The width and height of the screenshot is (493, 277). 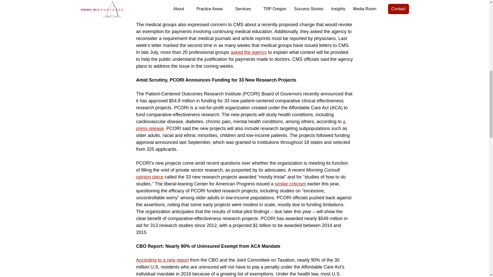 I want to click on similar criticism, so click(x=290, y=184).